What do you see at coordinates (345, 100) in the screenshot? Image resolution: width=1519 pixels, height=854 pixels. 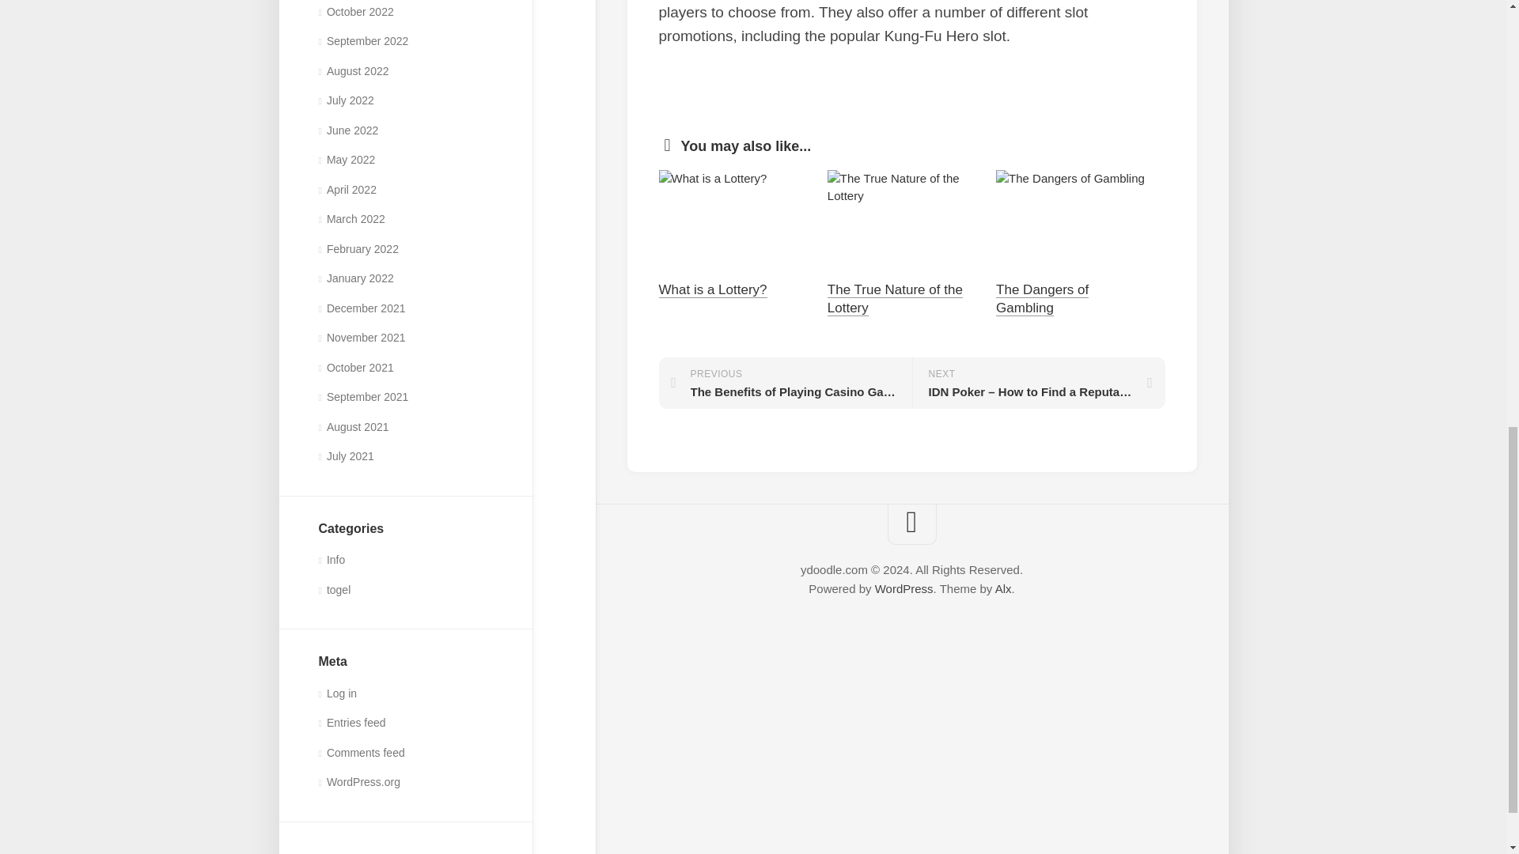 I see `July 2022` at bounding box center [345, 100].